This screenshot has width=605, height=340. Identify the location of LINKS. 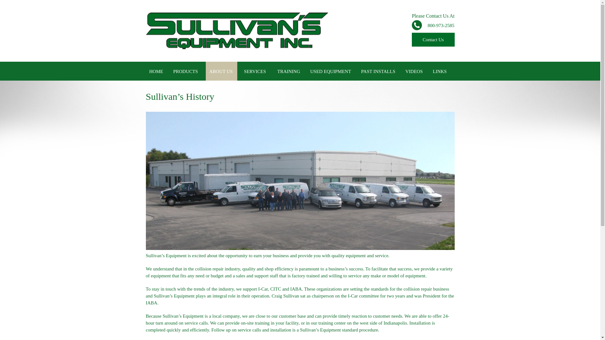
(440, 71).